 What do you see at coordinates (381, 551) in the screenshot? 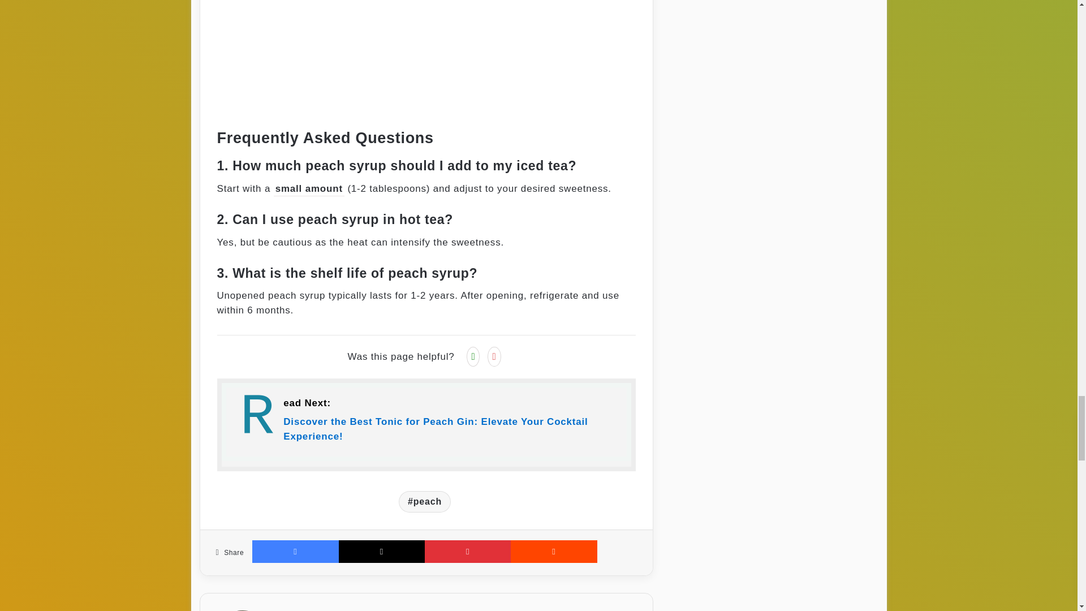
I see `X` at bounding box center [381, 551].